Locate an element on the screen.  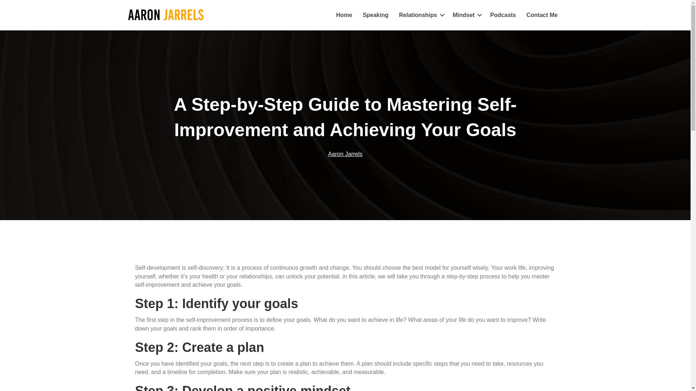
Relationships is located at coordinates (420, 15).